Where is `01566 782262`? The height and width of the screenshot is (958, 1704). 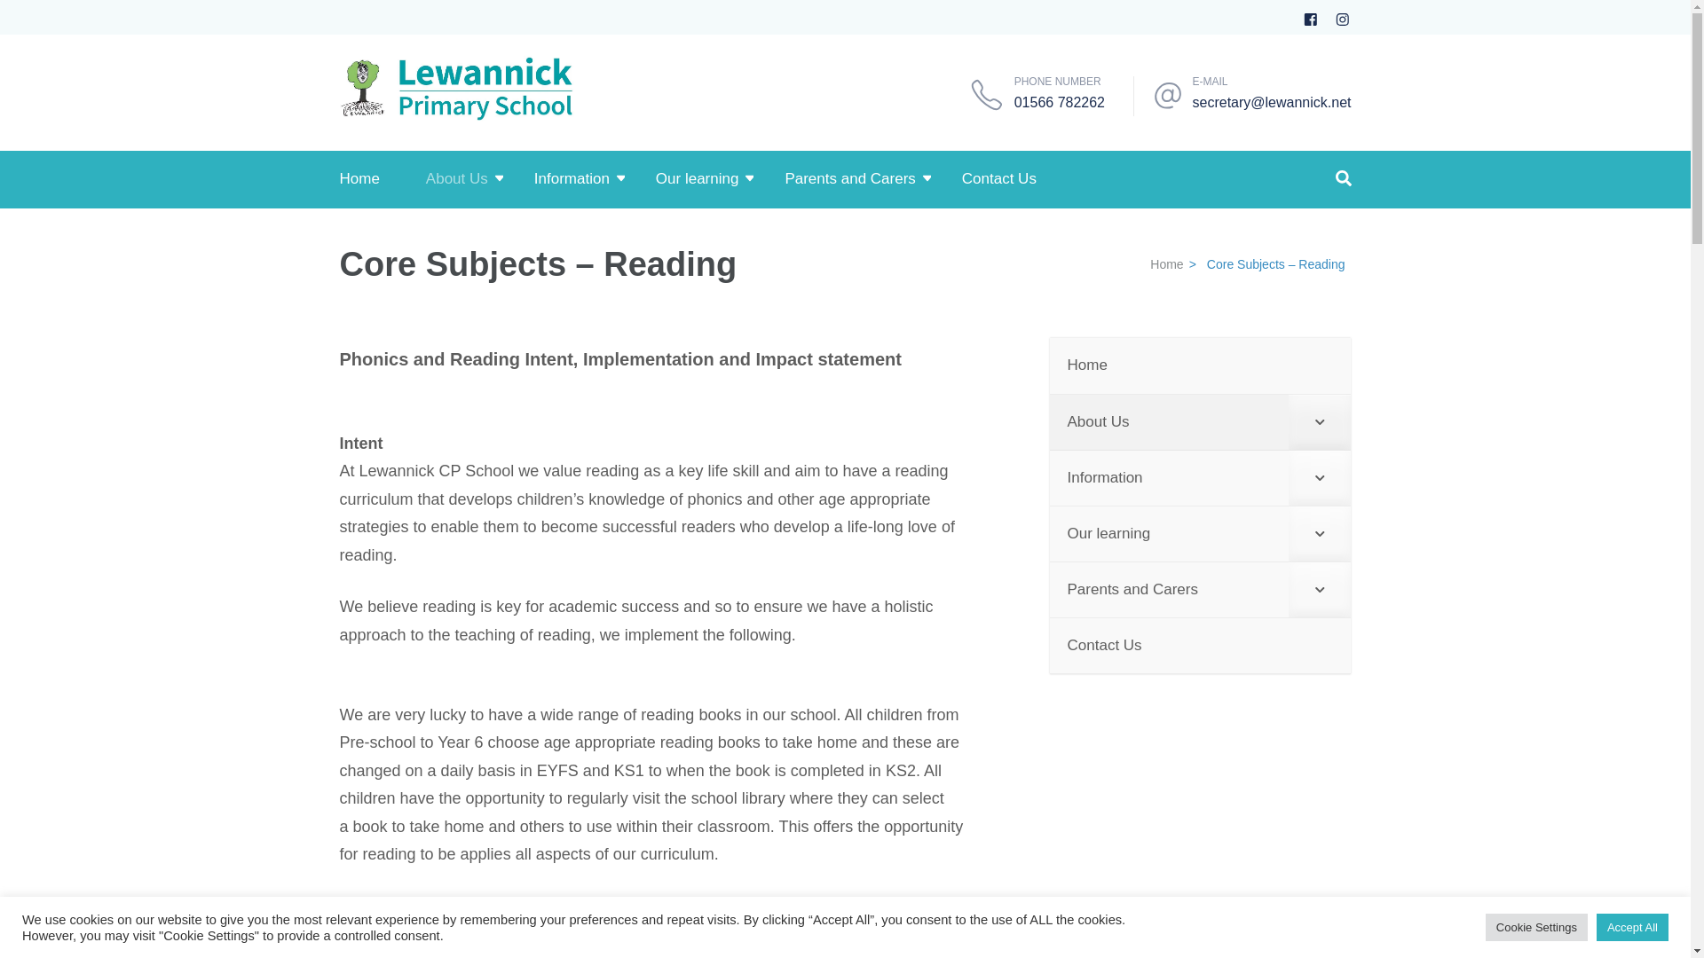
01566 782262 is located at coordinates (1059, 102).